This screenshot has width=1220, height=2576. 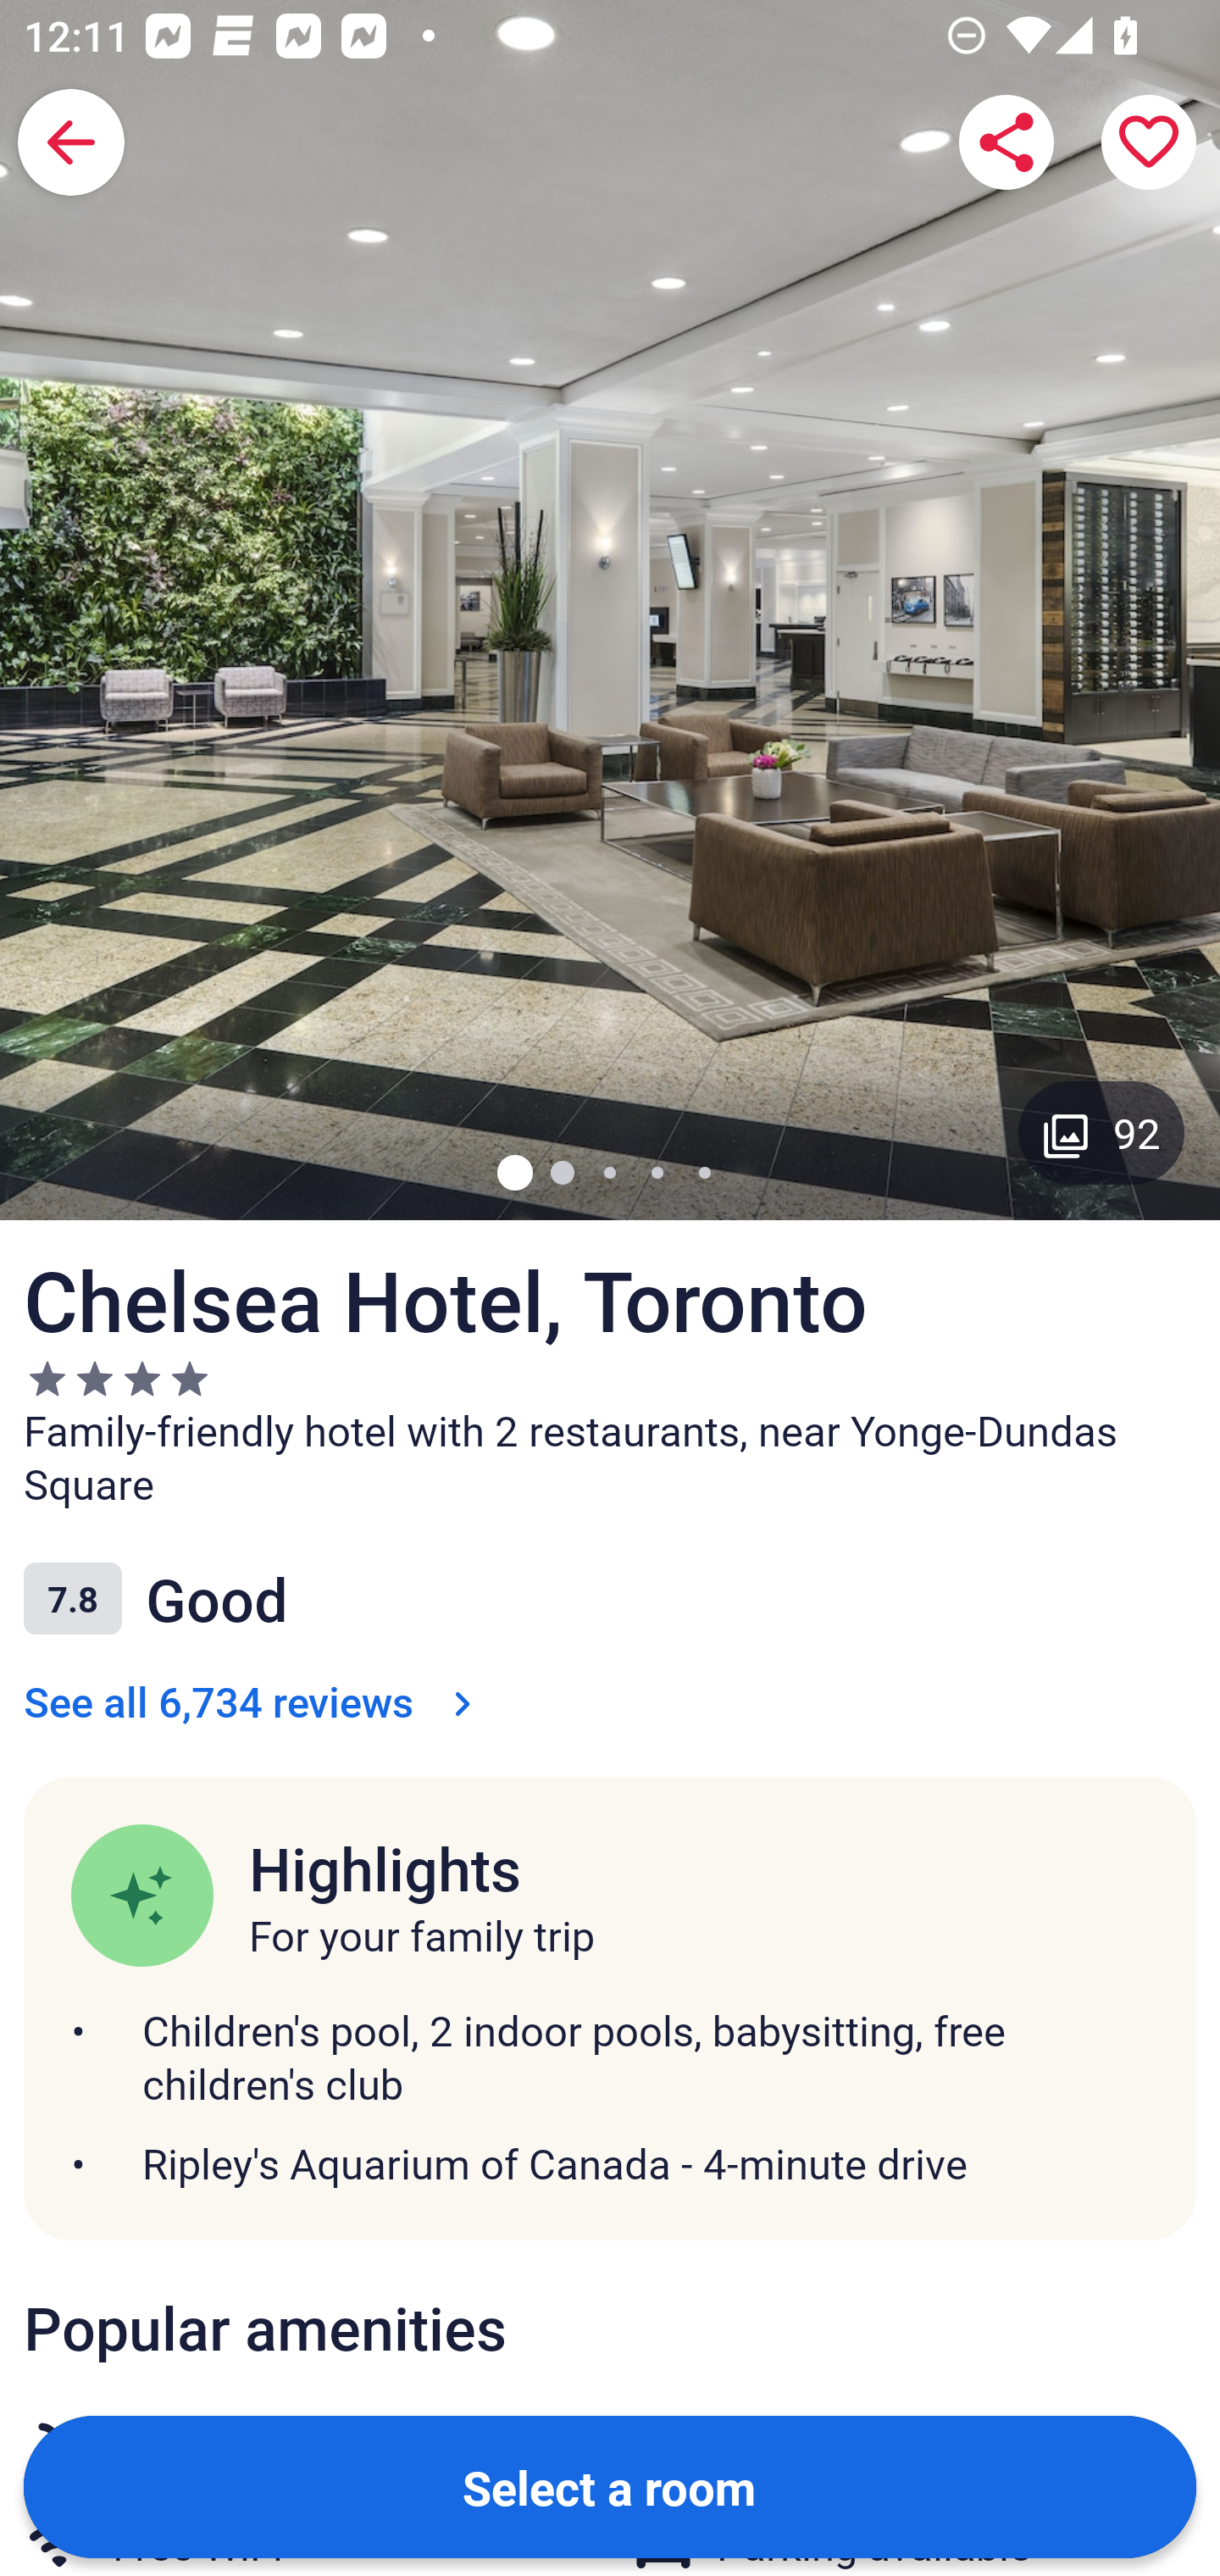 What do you see at coordinates (71, 142) in the screenshot?
I see `Back` at bounding box center [71, 142].